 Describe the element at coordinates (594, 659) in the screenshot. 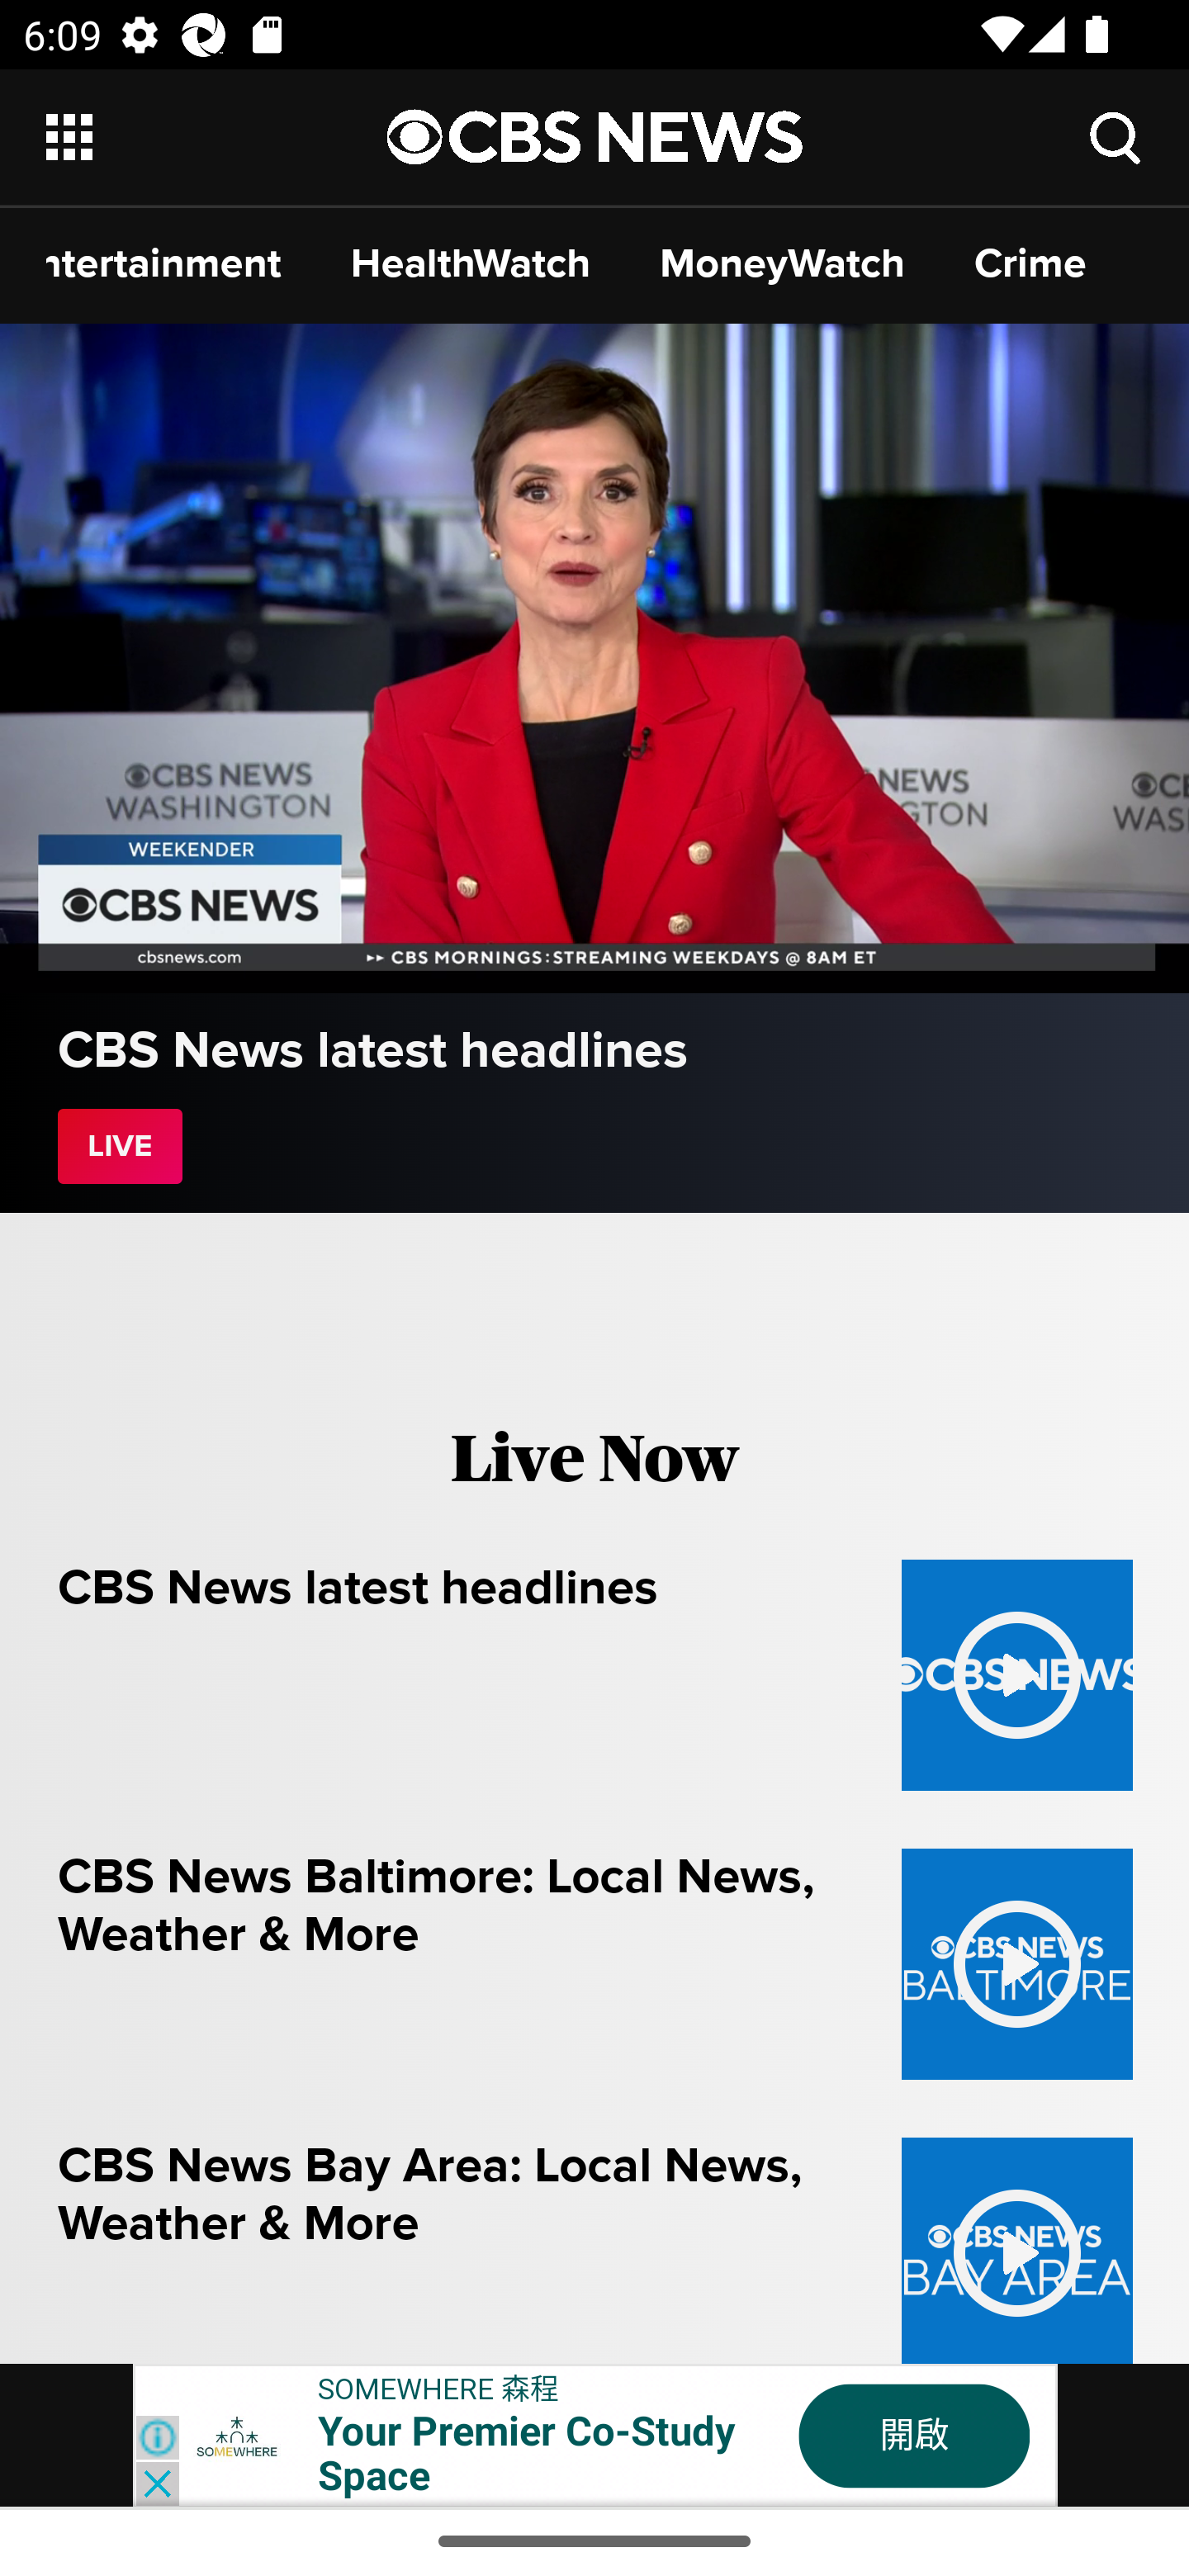

I see `Media Player` at that location.